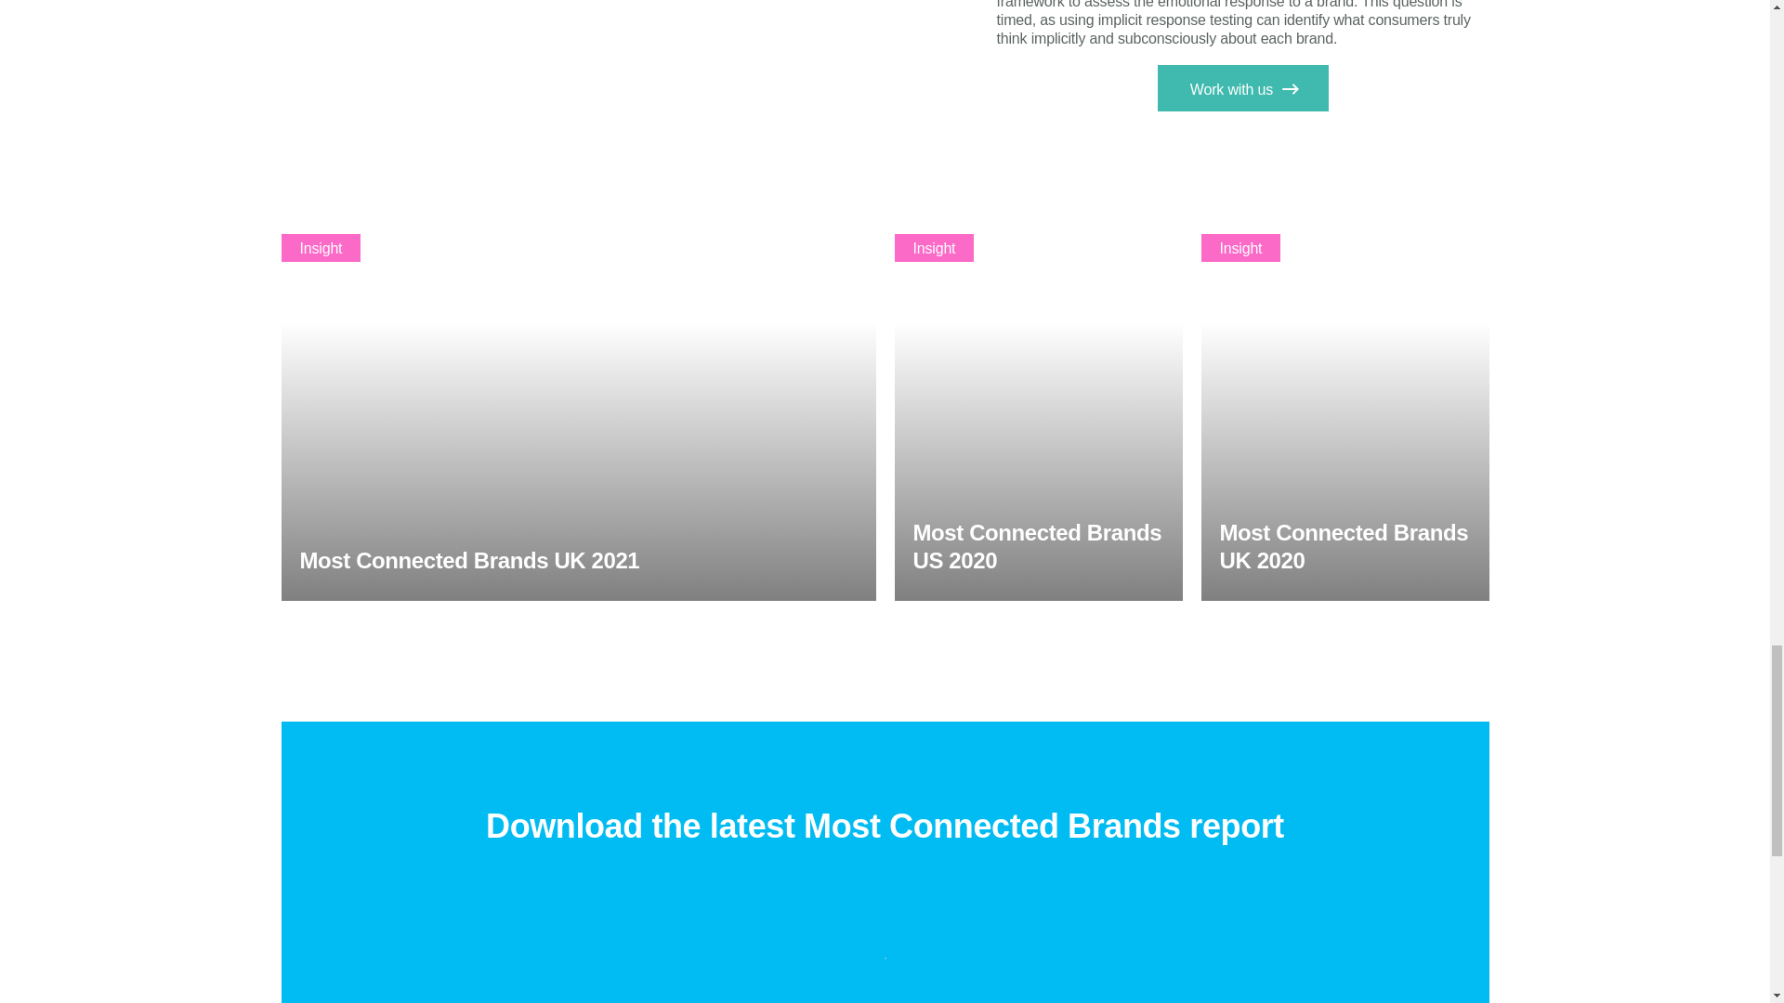 Image resolution: width=1784 pixels, height=1003 pixels. Describe the element at coordinates (933, 247) in the screenshot. I see `Insight` at that location.